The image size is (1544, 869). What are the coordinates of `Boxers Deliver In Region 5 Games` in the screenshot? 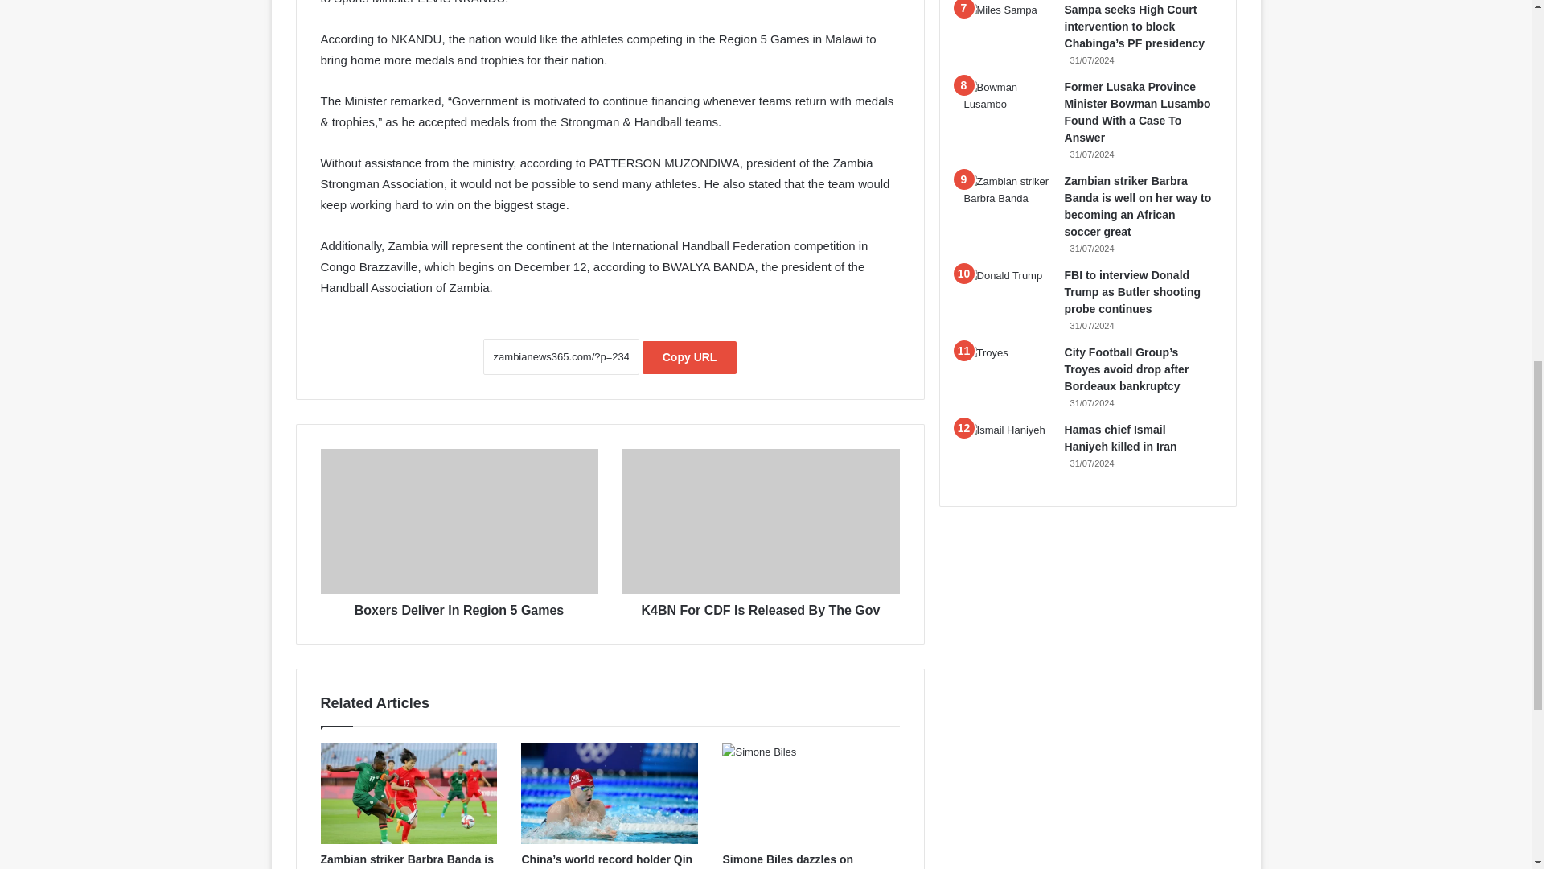 It's located at (458, 607).